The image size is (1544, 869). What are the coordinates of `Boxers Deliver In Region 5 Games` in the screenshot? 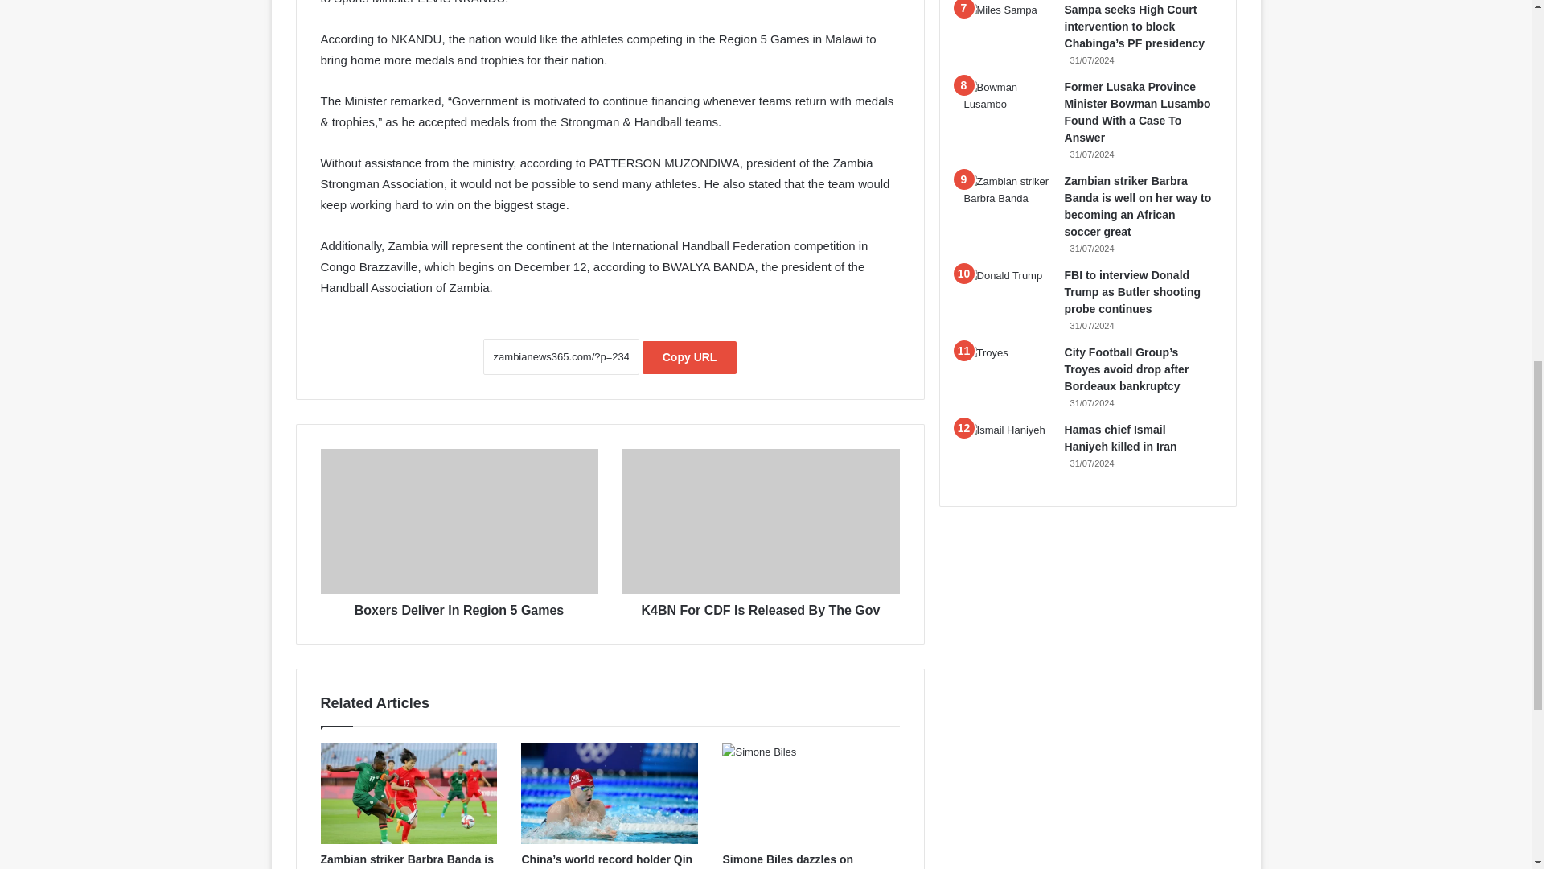 It's located at (458, 607).